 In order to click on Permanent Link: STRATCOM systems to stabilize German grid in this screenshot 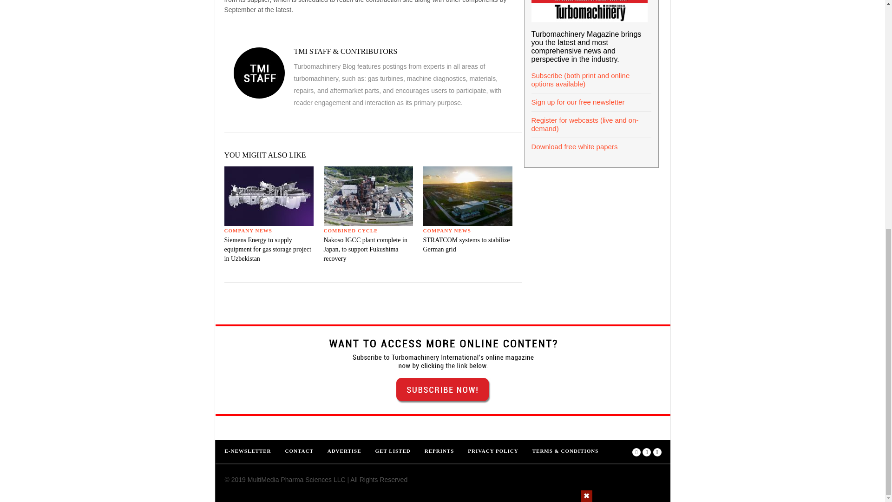, I will do `click(466, 244)`.